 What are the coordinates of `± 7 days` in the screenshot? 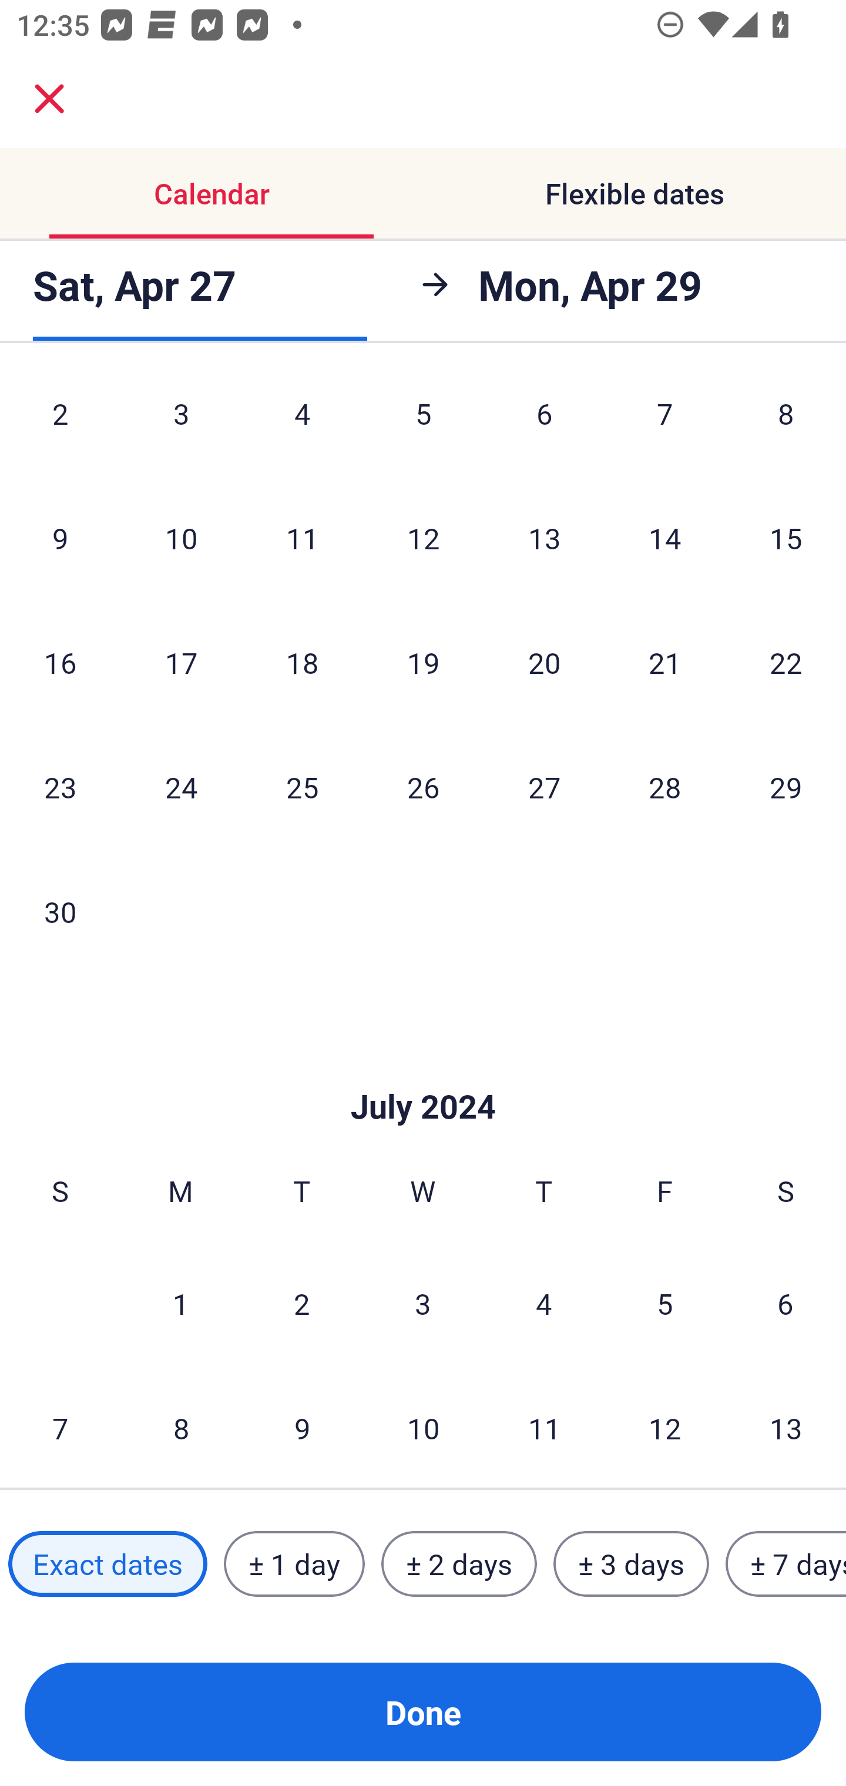 It's located at (786, 1563).